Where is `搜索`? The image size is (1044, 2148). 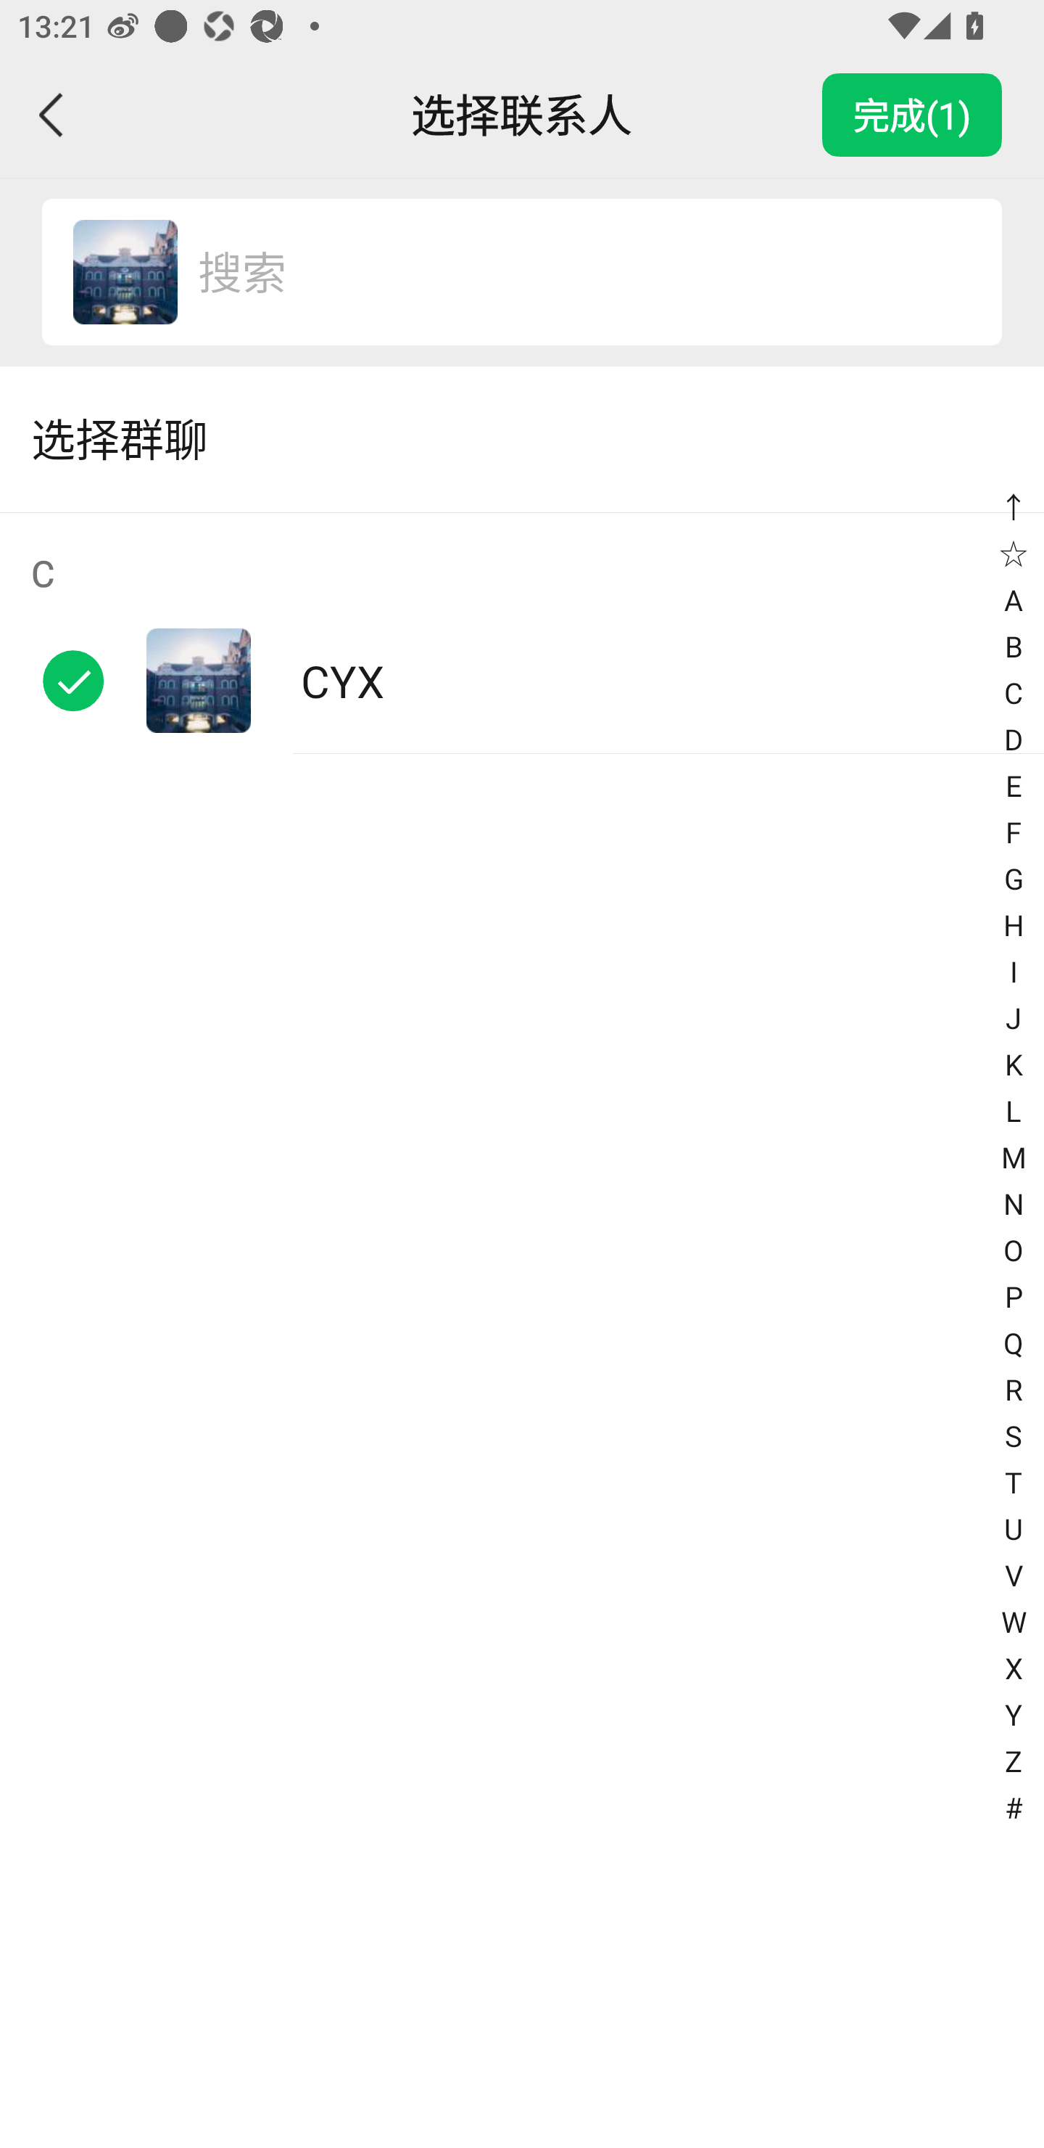 搜索 is located at coordinates (573, 273).